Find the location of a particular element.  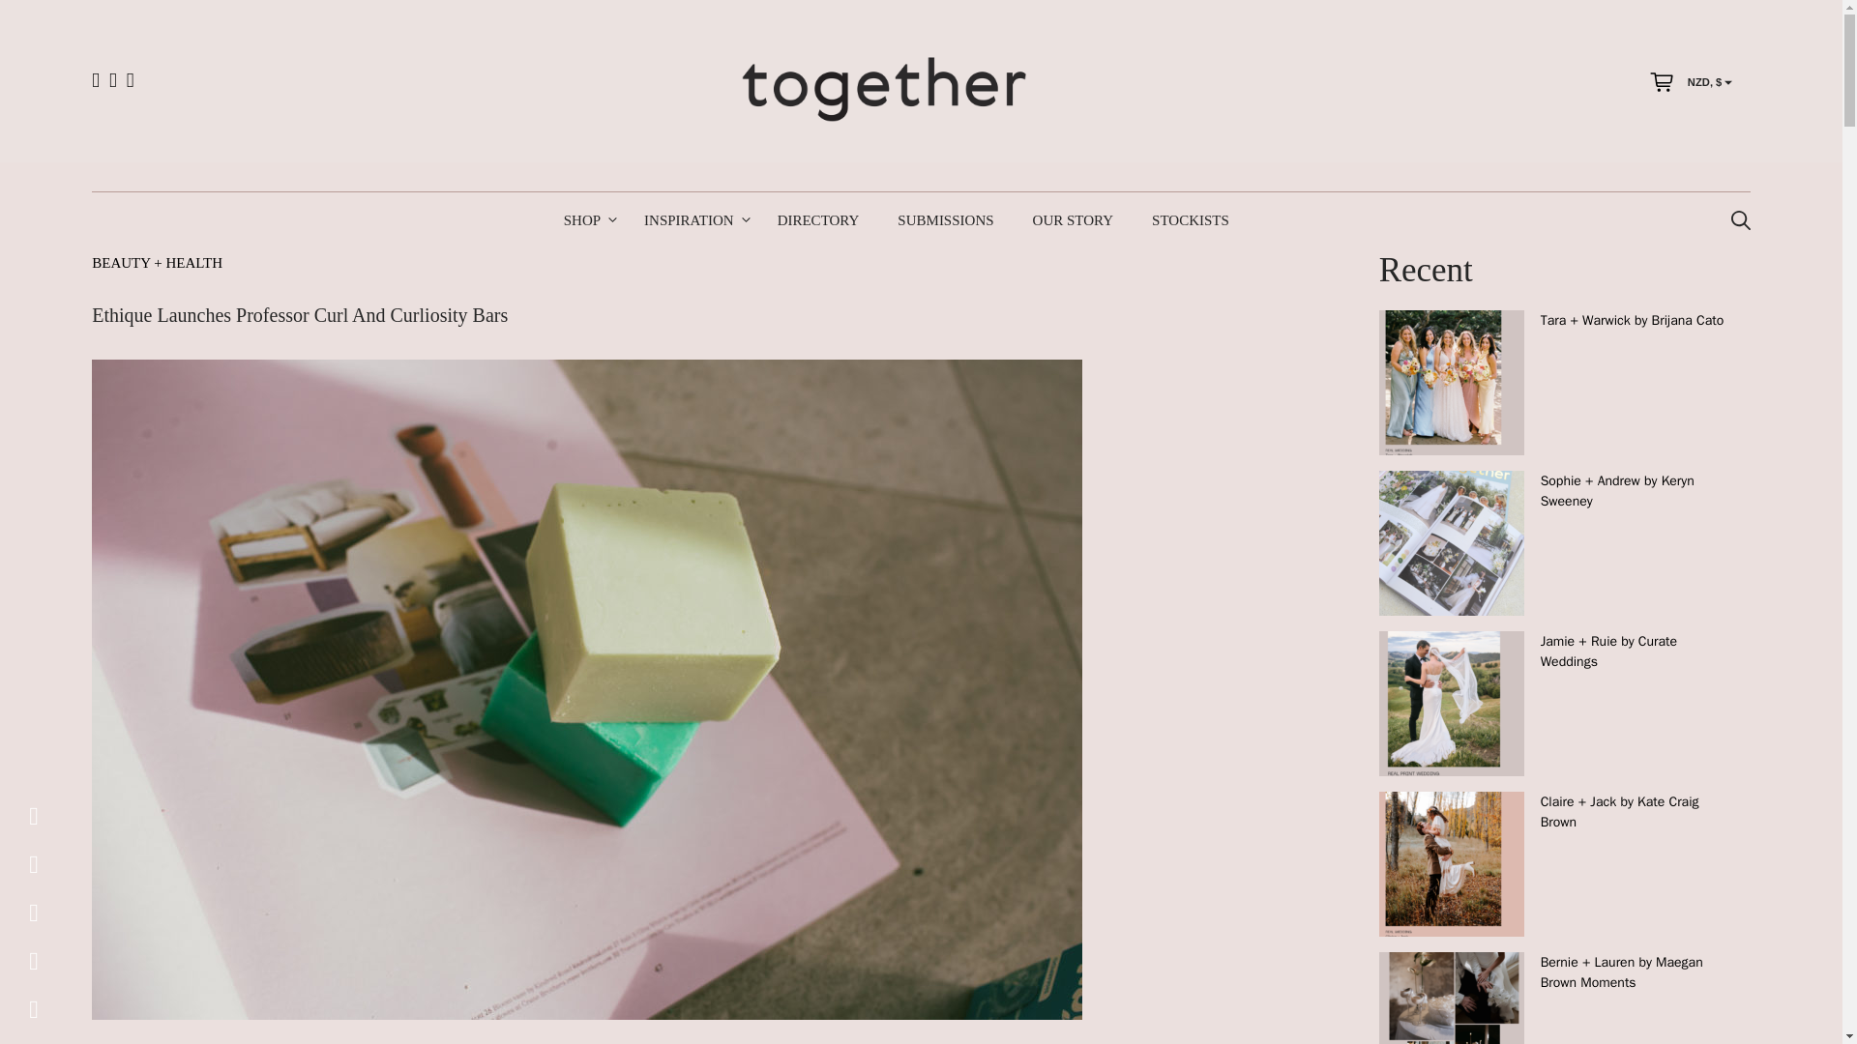

Together Journal is located at coordinates (884, 88).